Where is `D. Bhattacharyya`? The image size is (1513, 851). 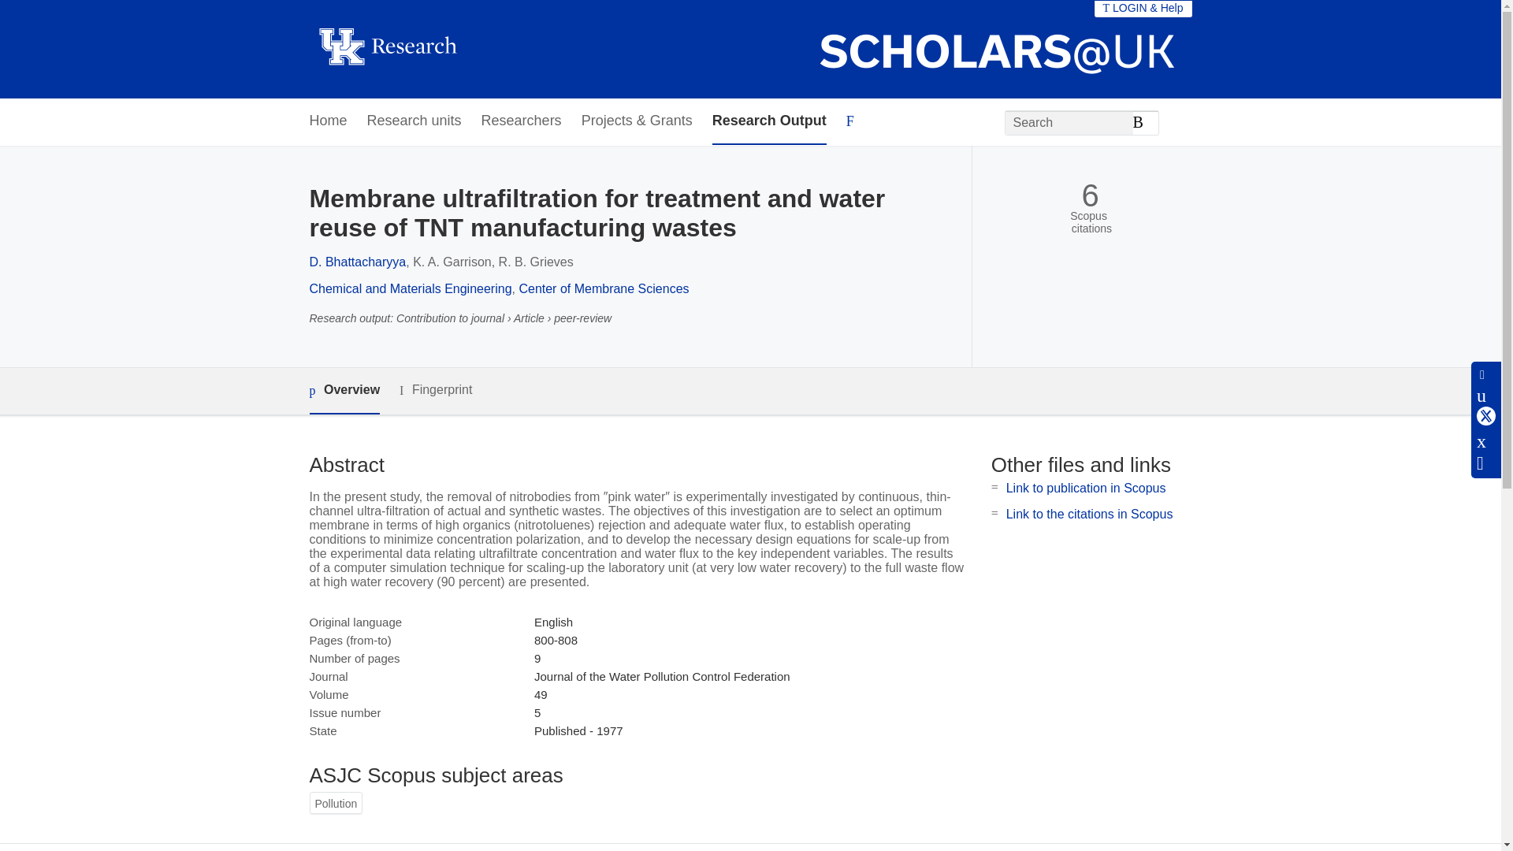 D. Bhattacharyya is located at coordinates (356, 262).